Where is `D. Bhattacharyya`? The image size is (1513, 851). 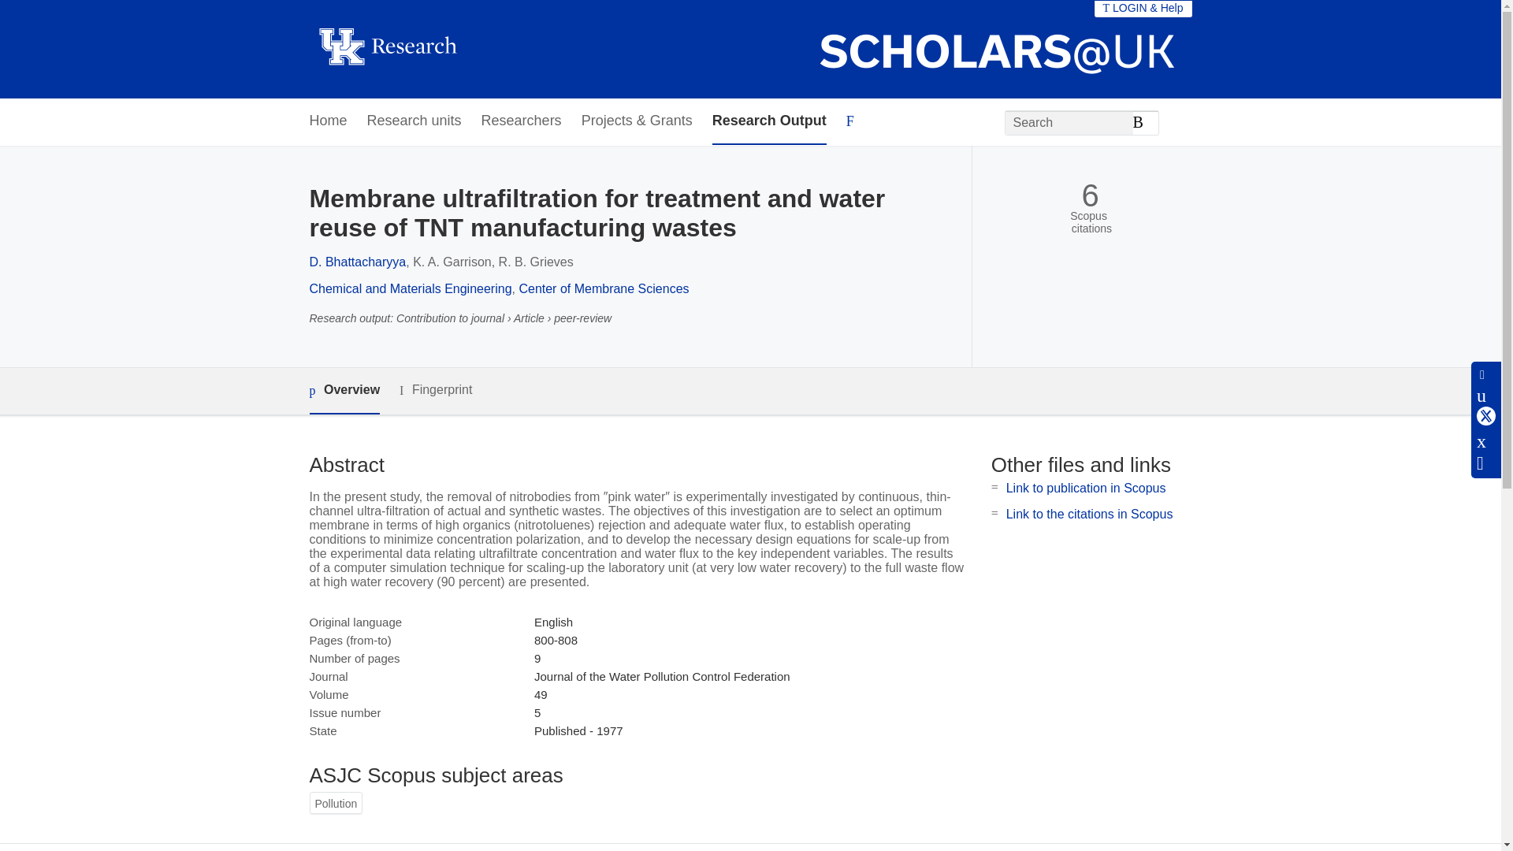 D. Bhattacharyya is located at coordinates (356, 262).